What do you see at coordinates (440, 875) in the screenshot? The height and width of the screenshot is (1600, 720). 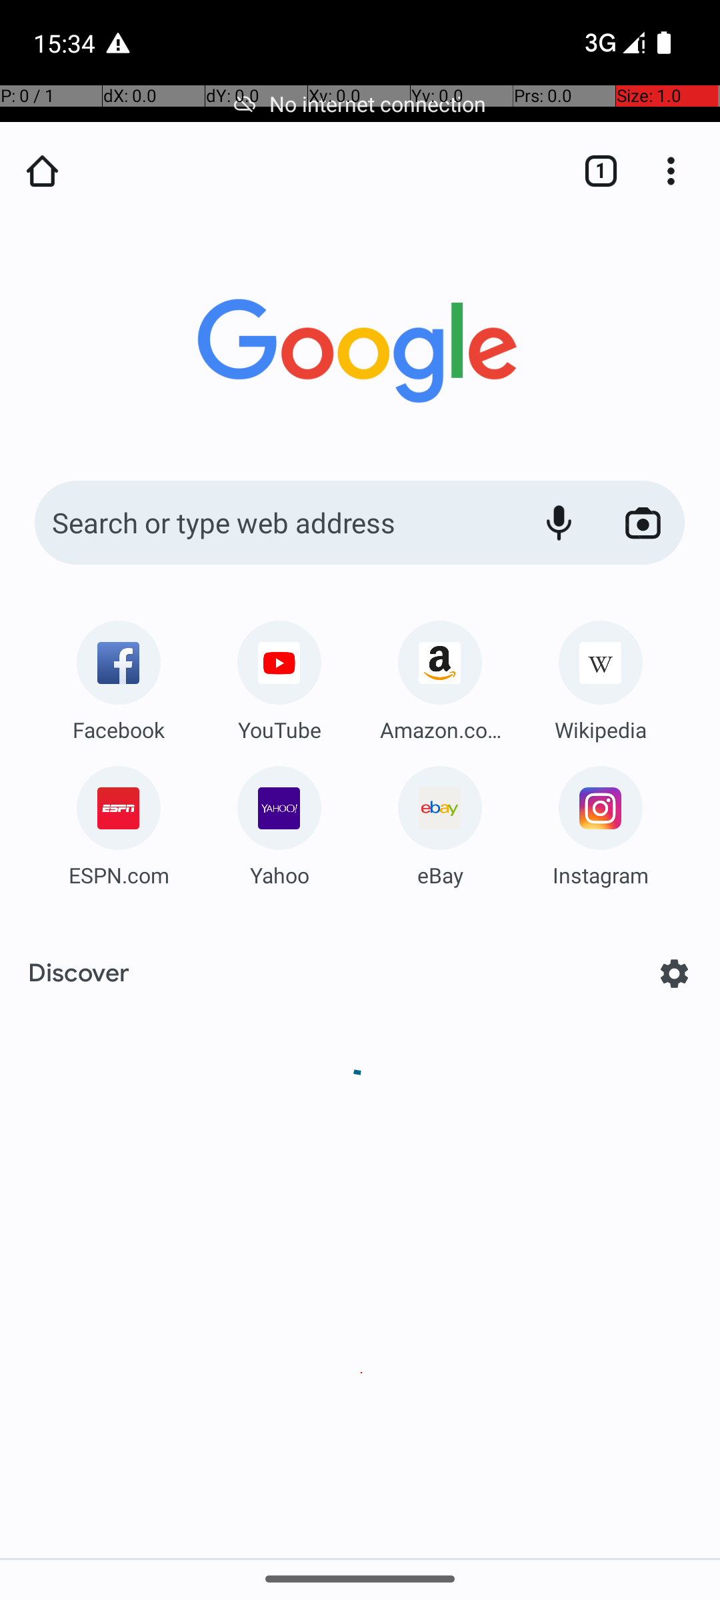 I see `eBay` at bounding box center [440, 875].